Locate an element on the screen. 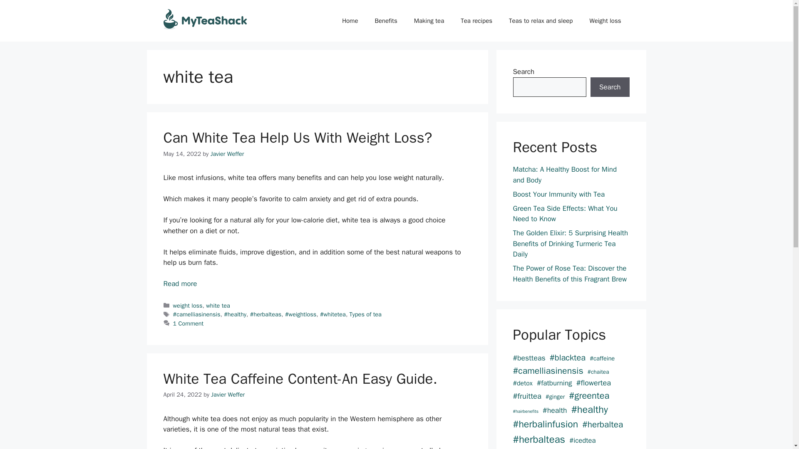  View all posts by Javier Weffer is located at coordinates (227, 154).